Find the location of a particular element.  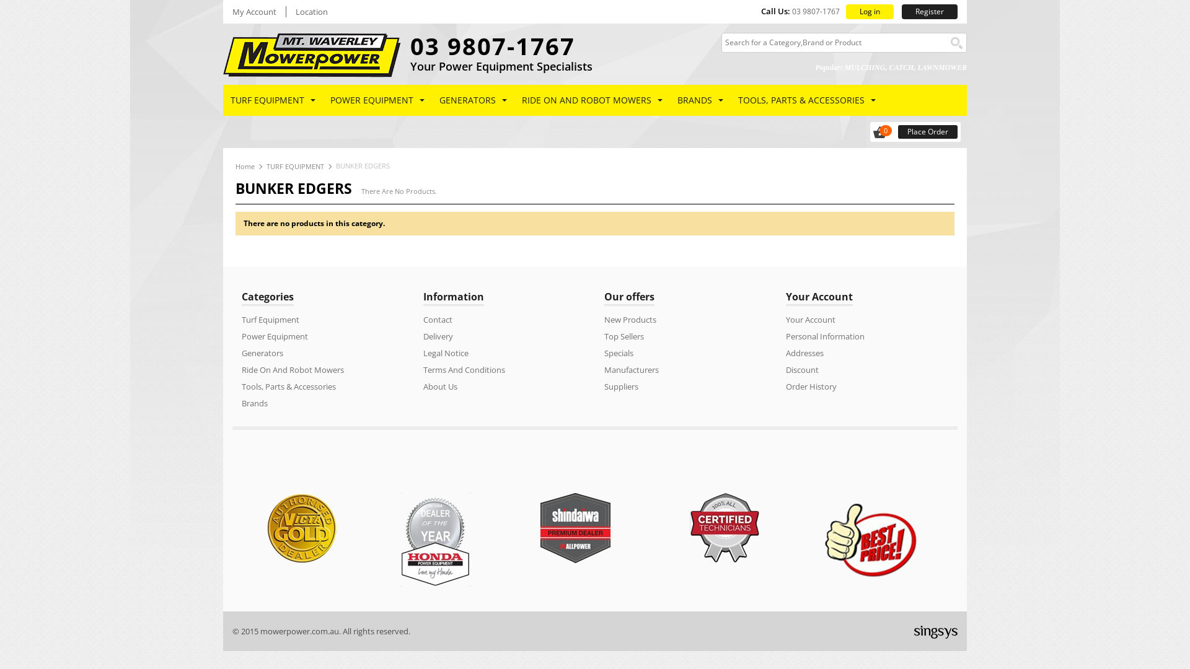

POWER EQUIPMENT is located at coordinates (377, 100).